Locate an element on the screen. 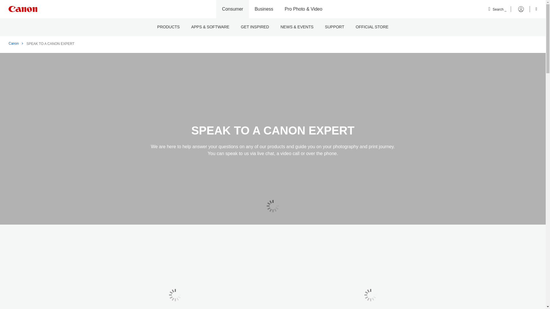 Image resolution: width=550 pixels, height=309 pixels. Canon account is located at coordinates (517, 9).